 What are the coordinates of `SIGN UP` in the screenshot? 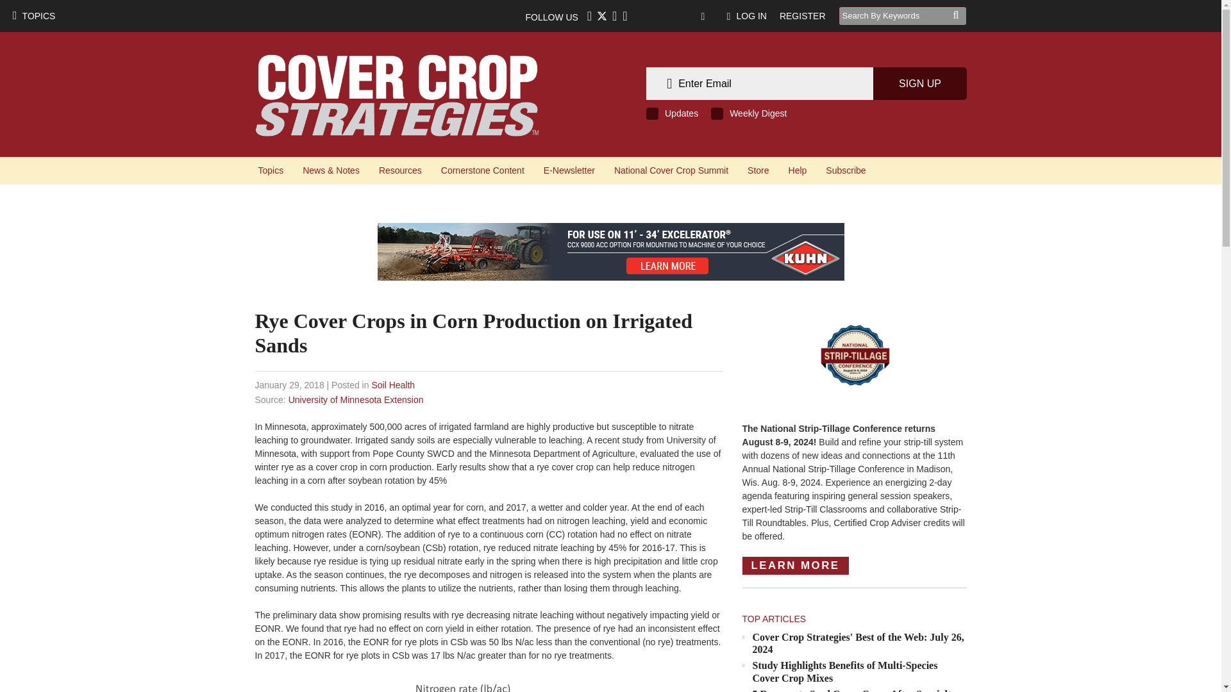 It's located at (919, 83).